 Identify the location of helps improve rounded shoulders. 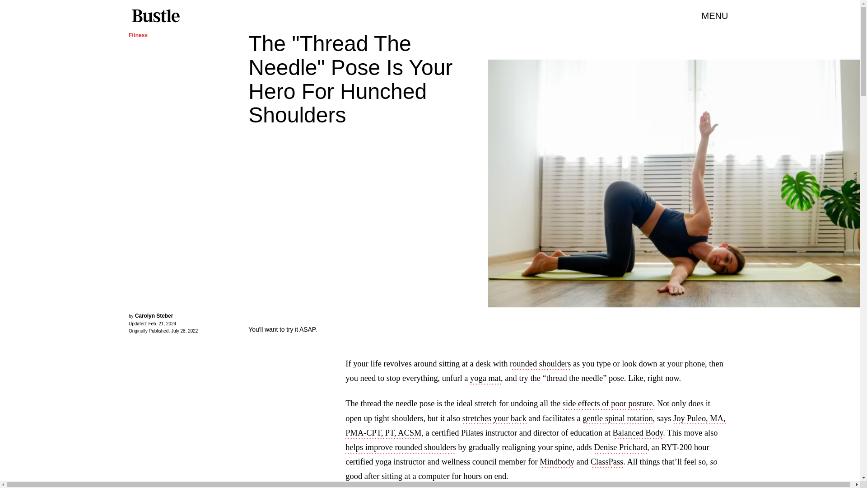
(400, 448).